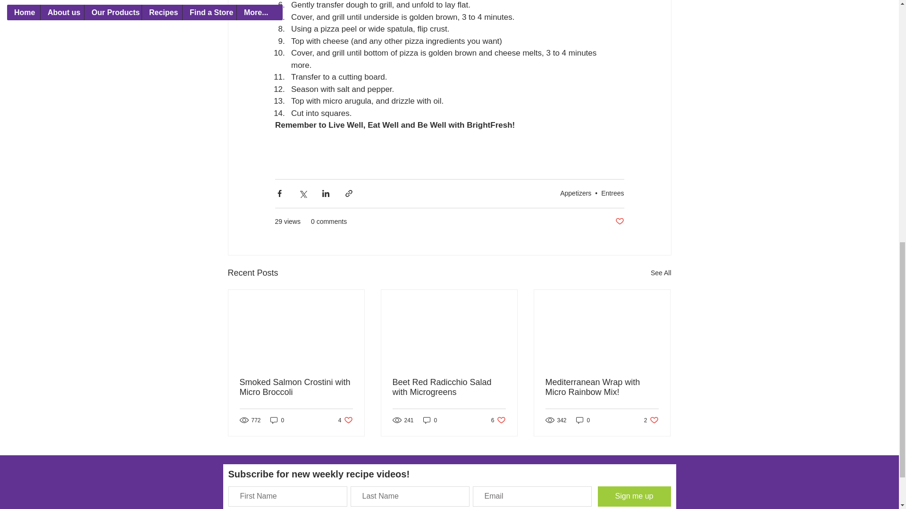  I want to click on Smoked Salmon Crostini with Micro Broccoli, so click(498, 420).